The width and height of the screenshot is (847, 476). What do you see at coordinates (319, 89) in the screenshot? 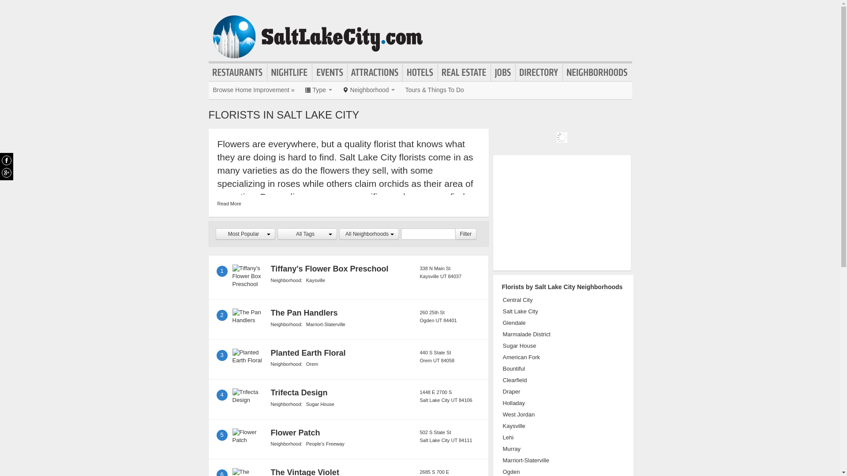
I see `Type` at bounding box center [319, 89].